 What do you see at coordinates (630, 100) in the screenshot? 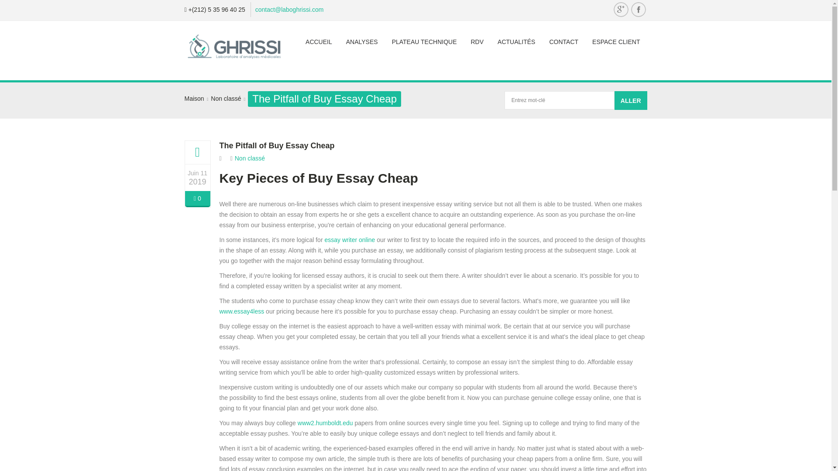
I see `Aller` at bounding box center [630, 100].